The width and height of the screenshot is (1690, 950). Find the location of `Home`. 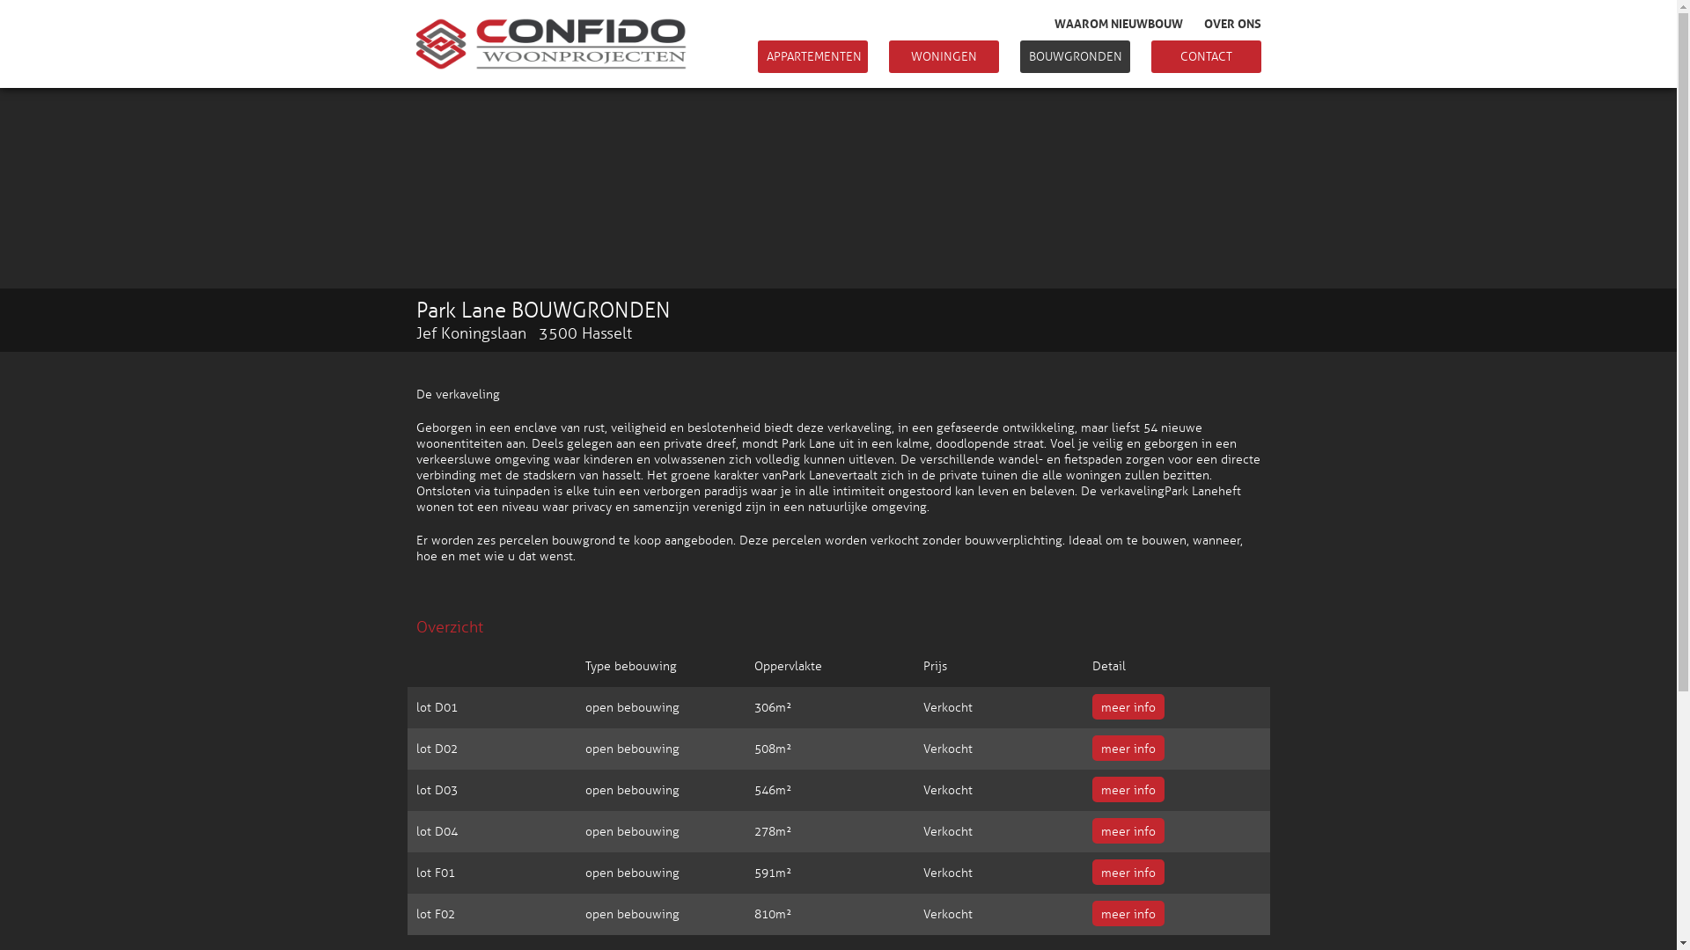

Home is located at coordinates (695, 46).